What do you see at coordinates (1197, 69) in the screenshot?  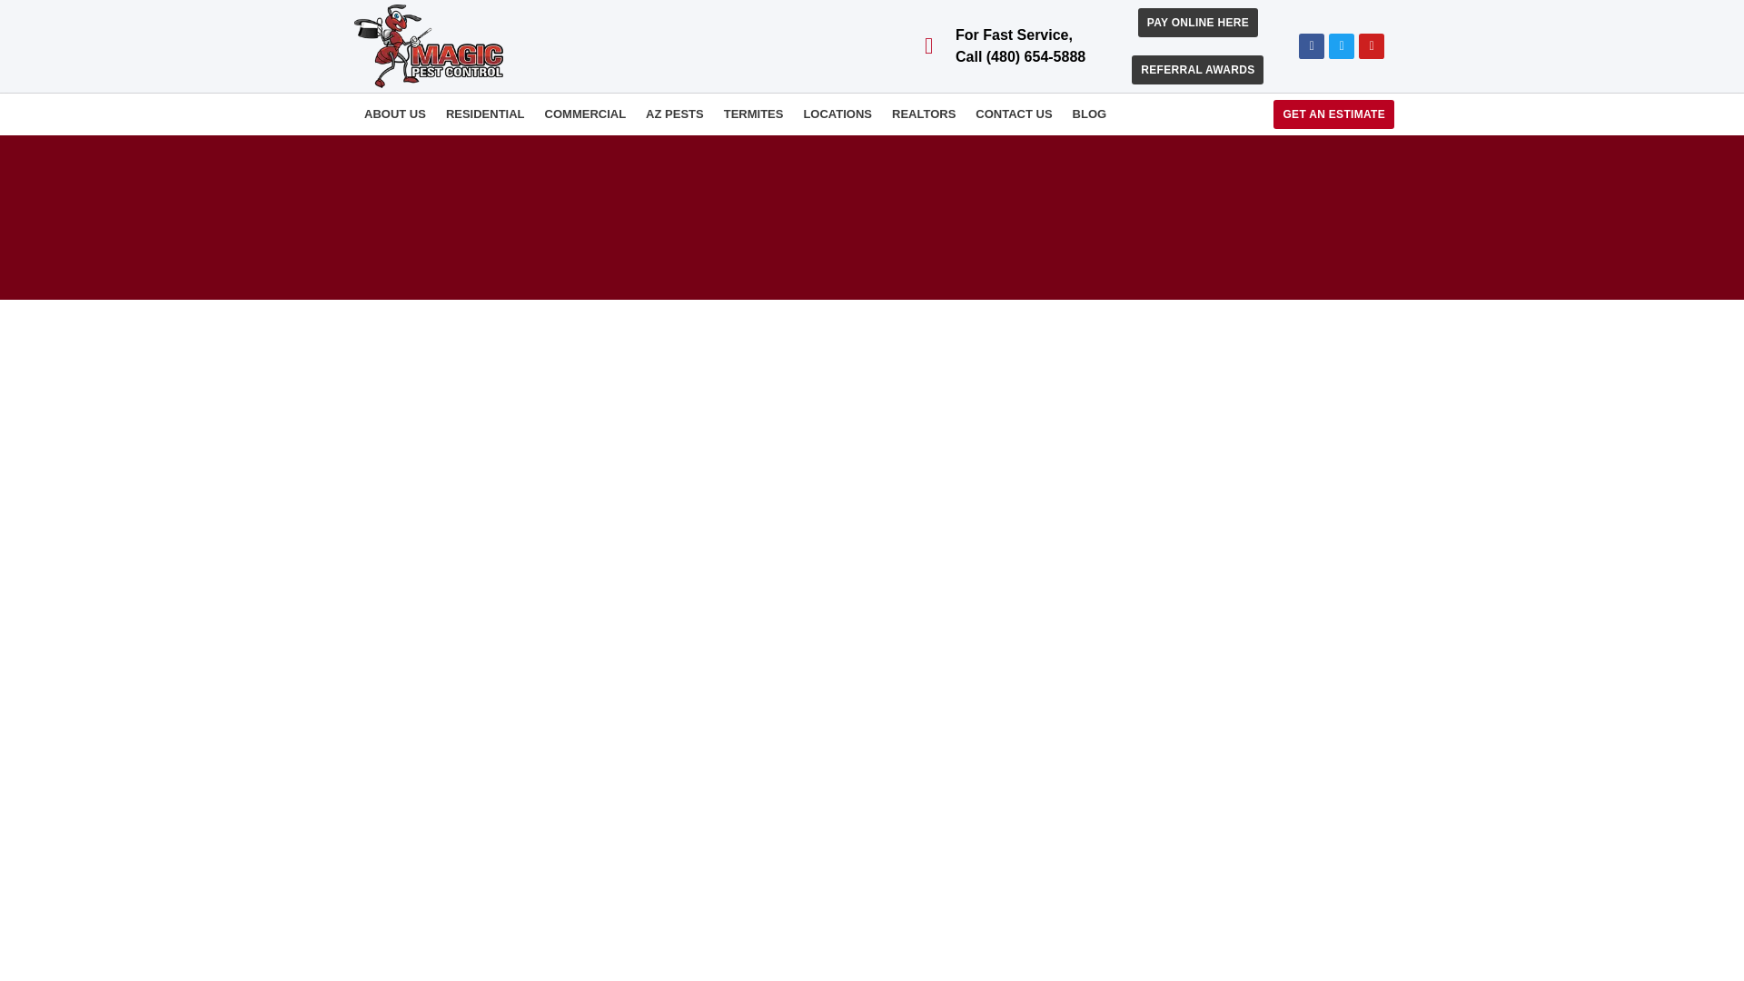 I see `REFERRAL AWARDS` at bounding box center [1197, 69].